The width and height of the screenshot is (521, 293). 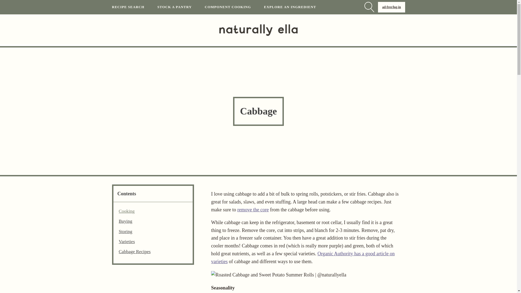 I want to click on Cabbage Recipes, so click(x=135, y=251).